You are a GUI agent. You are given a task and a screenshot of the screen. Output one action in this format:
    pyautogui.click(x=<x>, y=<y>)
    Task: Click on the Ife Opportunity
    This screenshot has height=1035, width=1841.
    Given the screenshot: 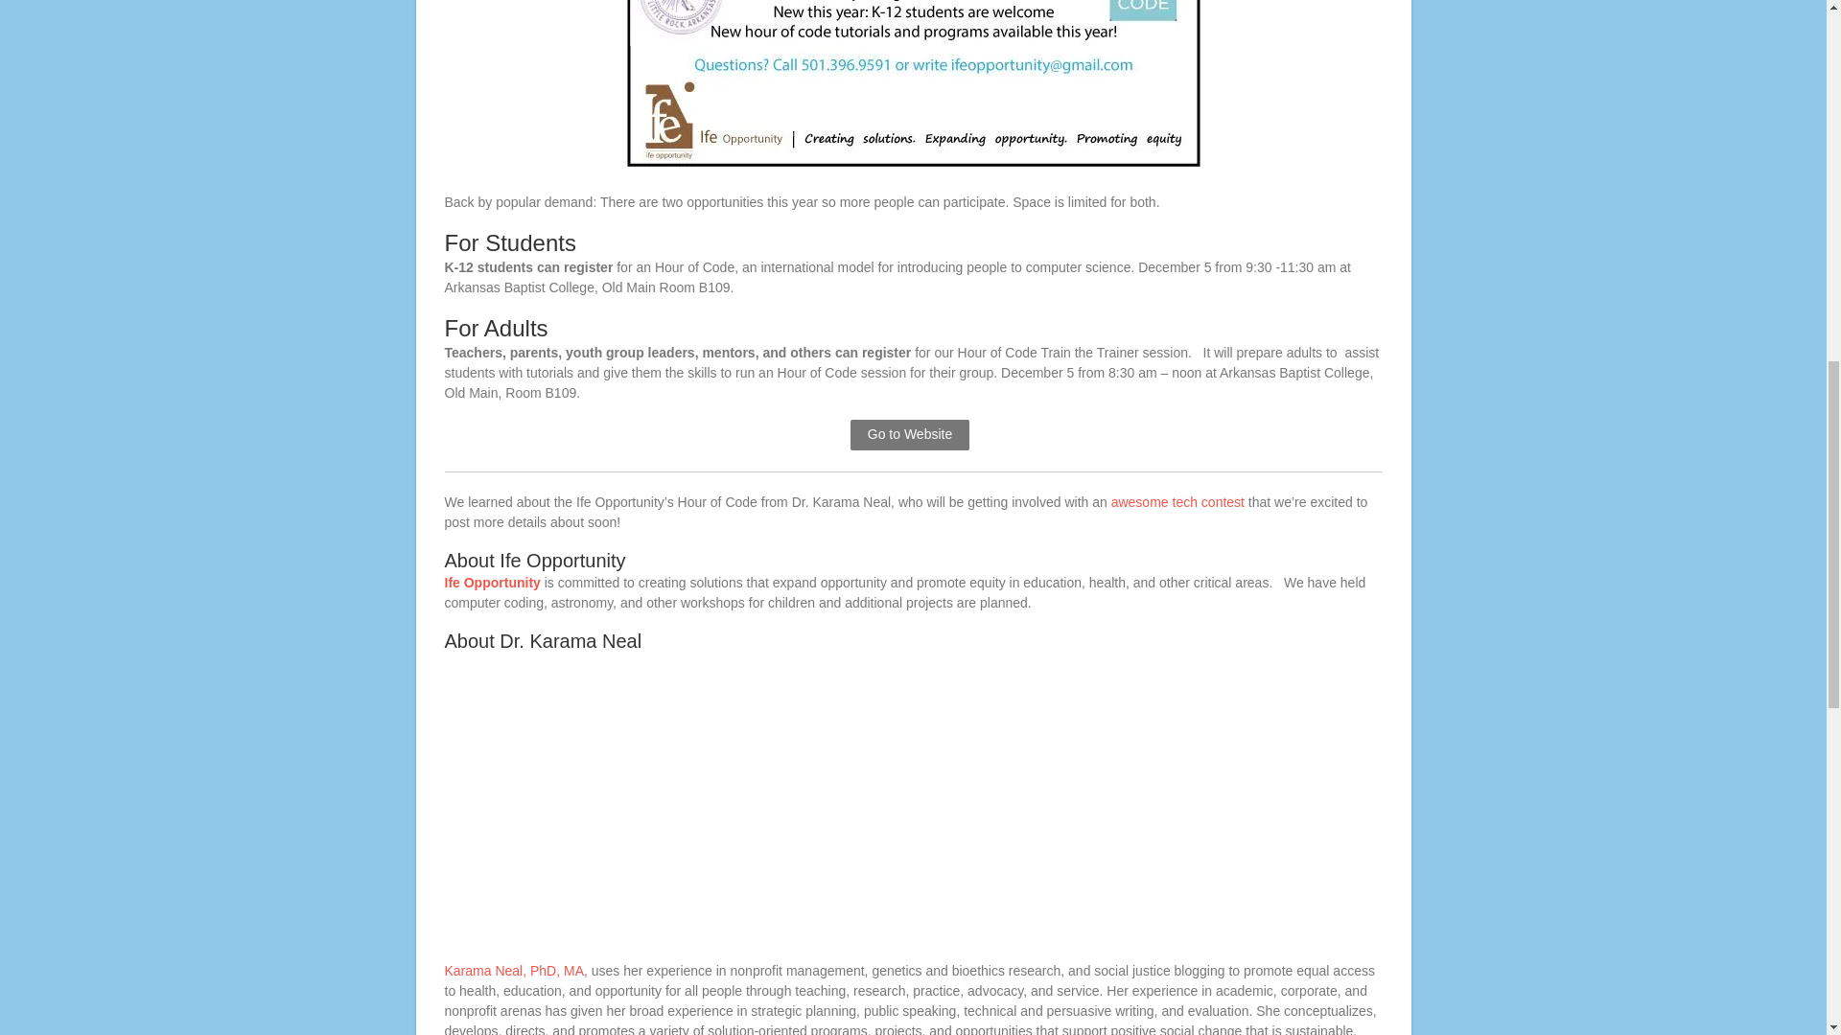 What is the action you would take?
    pyautogui.click(x=493, y=583)
    